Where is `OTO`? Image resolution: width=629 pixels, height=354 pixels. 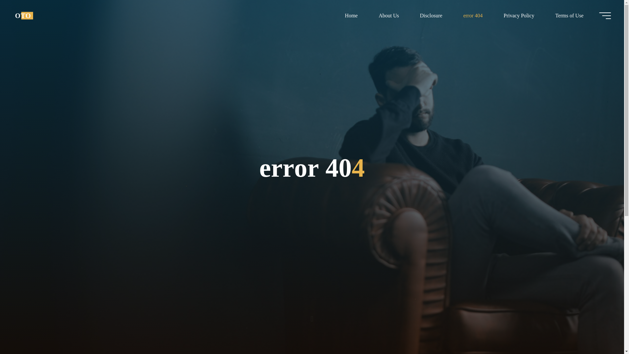
OTO is located at coordinates (23, 15).